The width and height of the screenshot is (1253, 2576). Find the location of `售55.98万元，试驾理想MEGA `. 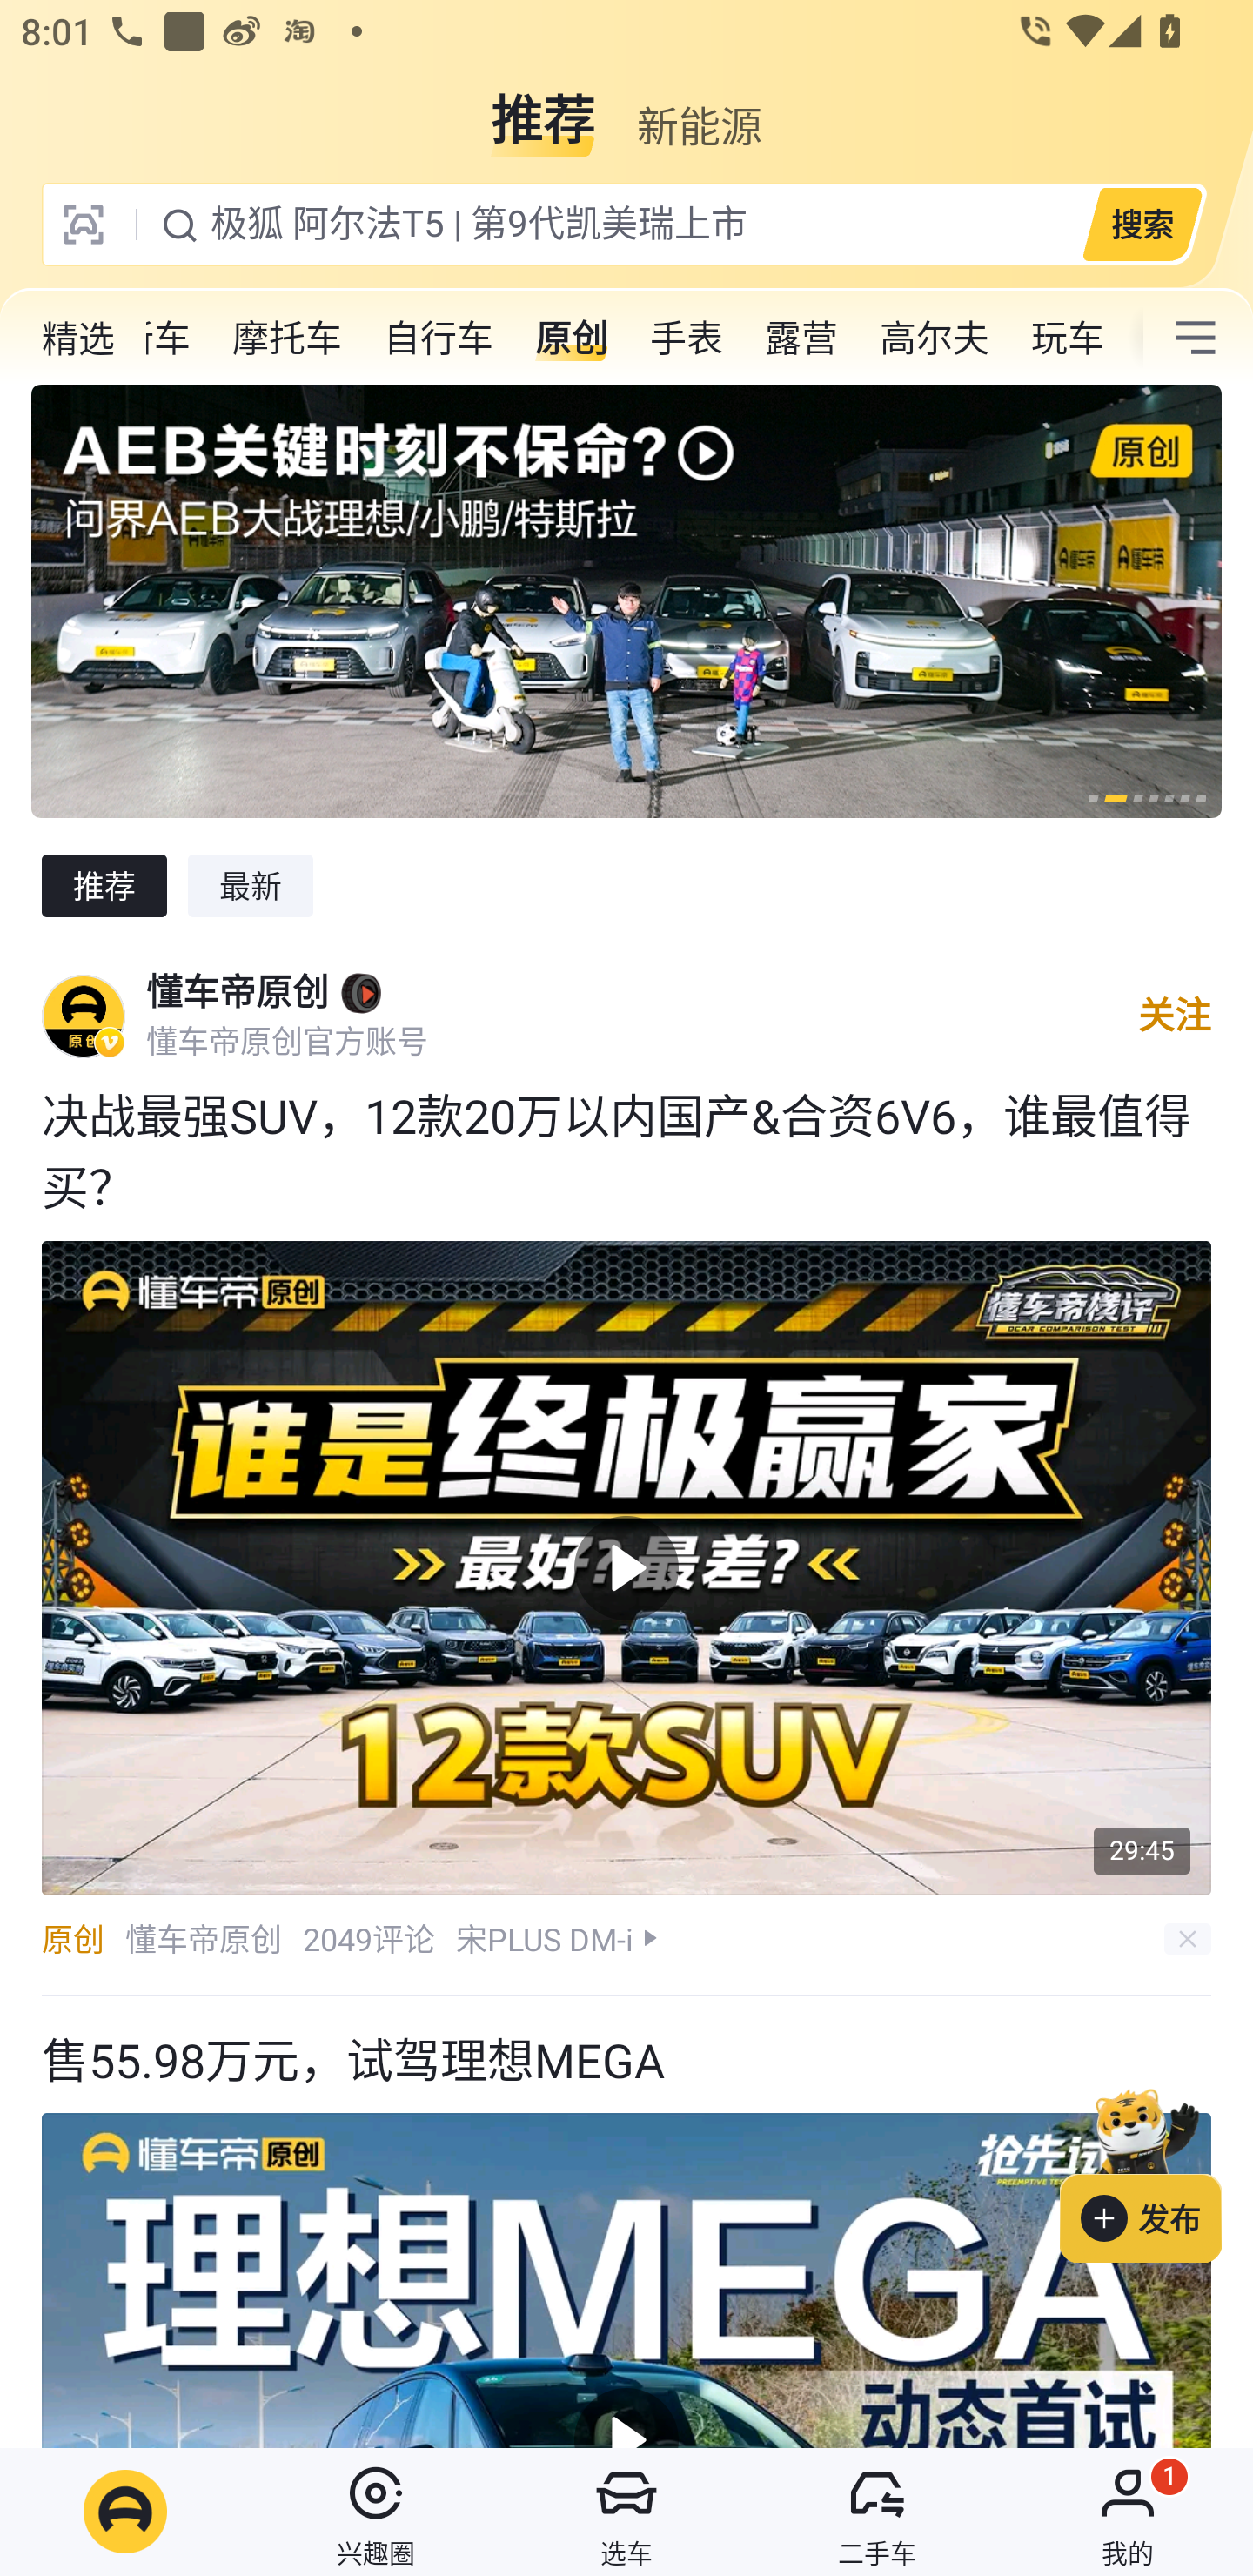

售55.98万元，试驾理想MEGA  is located at coordinates (626, 2222).